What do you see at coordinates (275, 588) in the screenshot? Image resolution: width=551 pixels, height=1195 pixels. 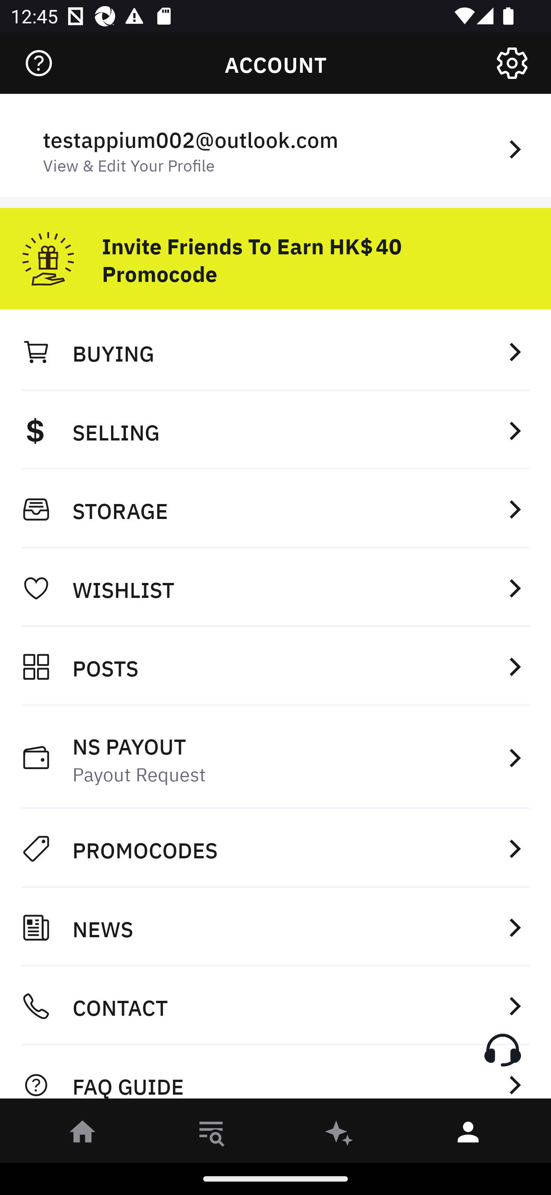 I see ` WISHLIST ` at bounding box center [275, 588].